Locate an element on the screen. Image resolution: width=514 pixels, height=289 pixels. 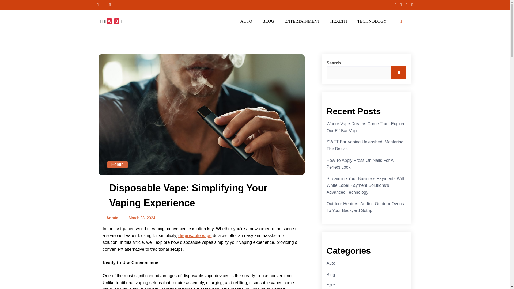
Admin is located at coordinates (110, 218).